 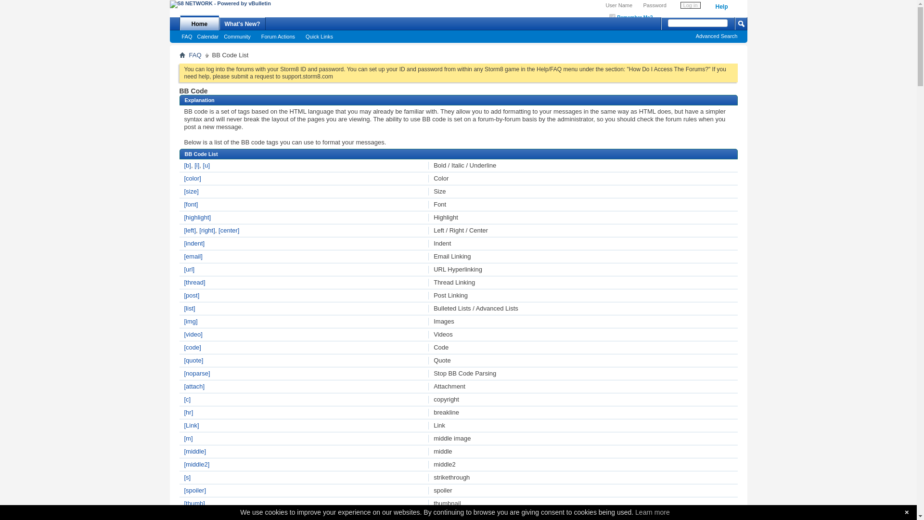 I want to click on Forum Actions, so click(x=281, y=37).